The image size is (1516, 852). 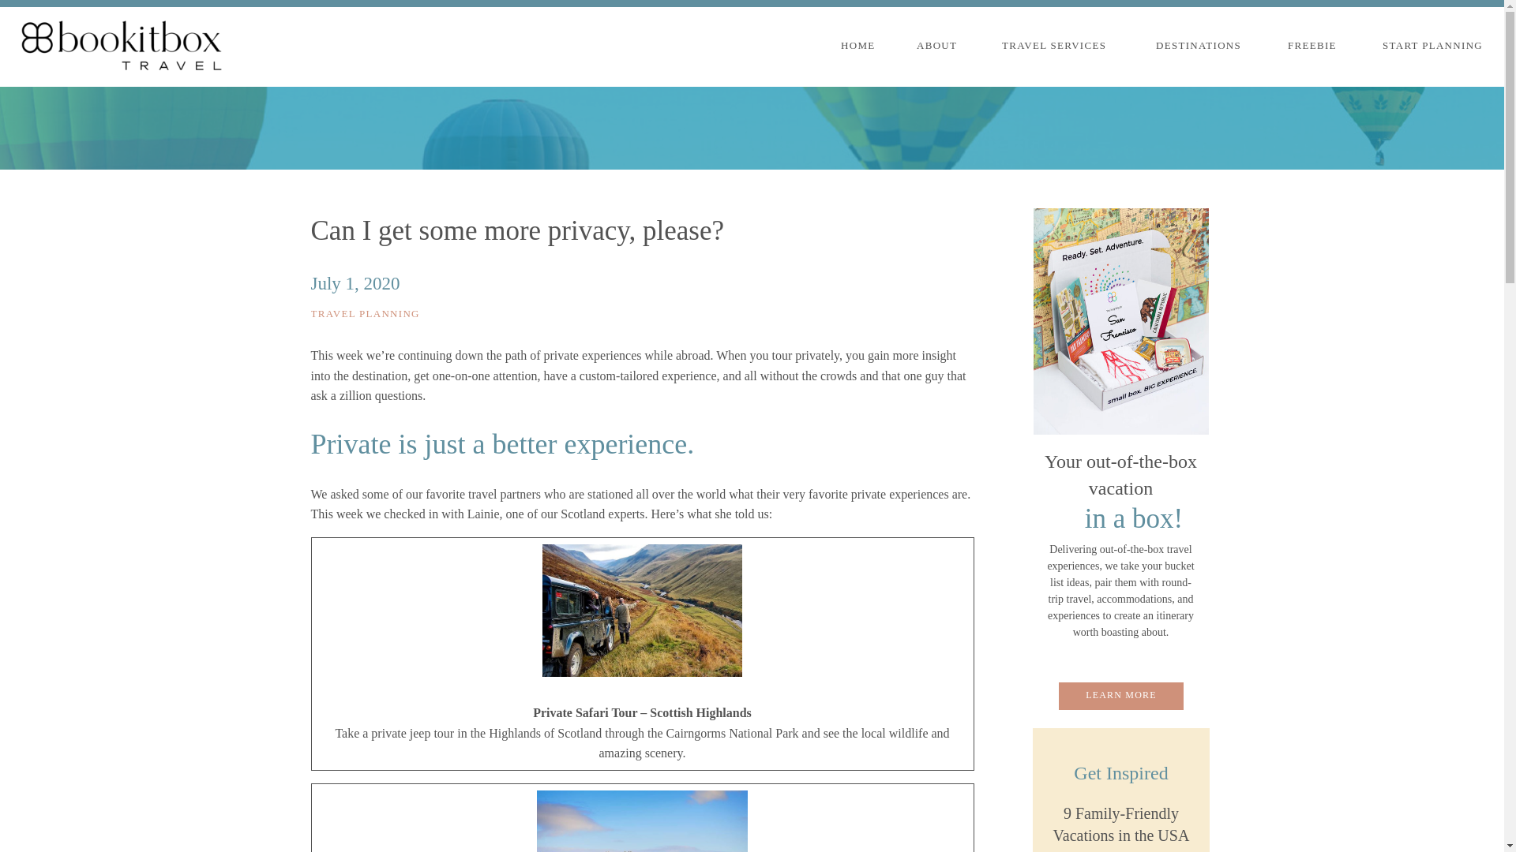 I want to click on ABOUT, so click(x=940, y=47).